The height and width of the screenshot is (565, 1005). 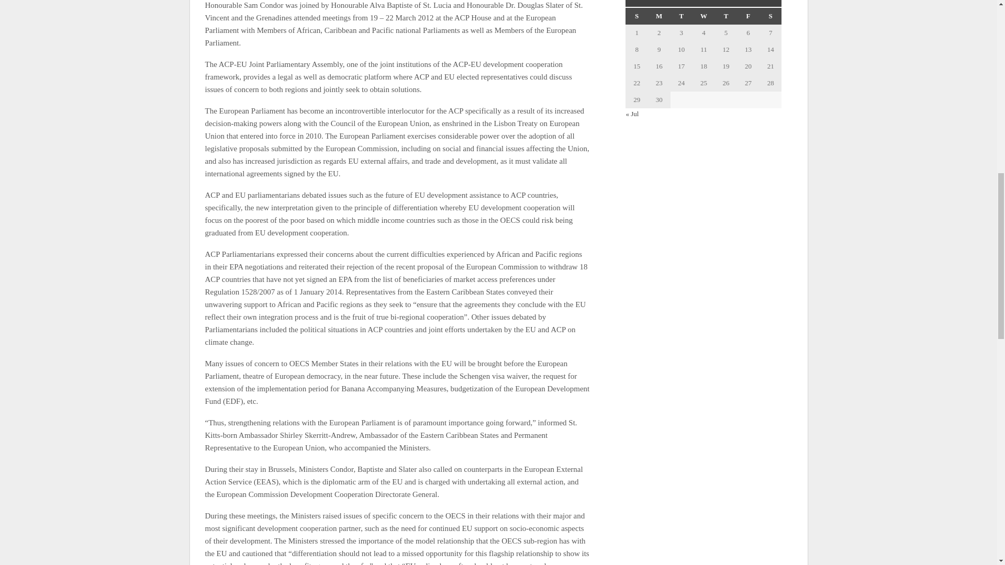 I want to click on Tuesday, so click(x=682, y=16).